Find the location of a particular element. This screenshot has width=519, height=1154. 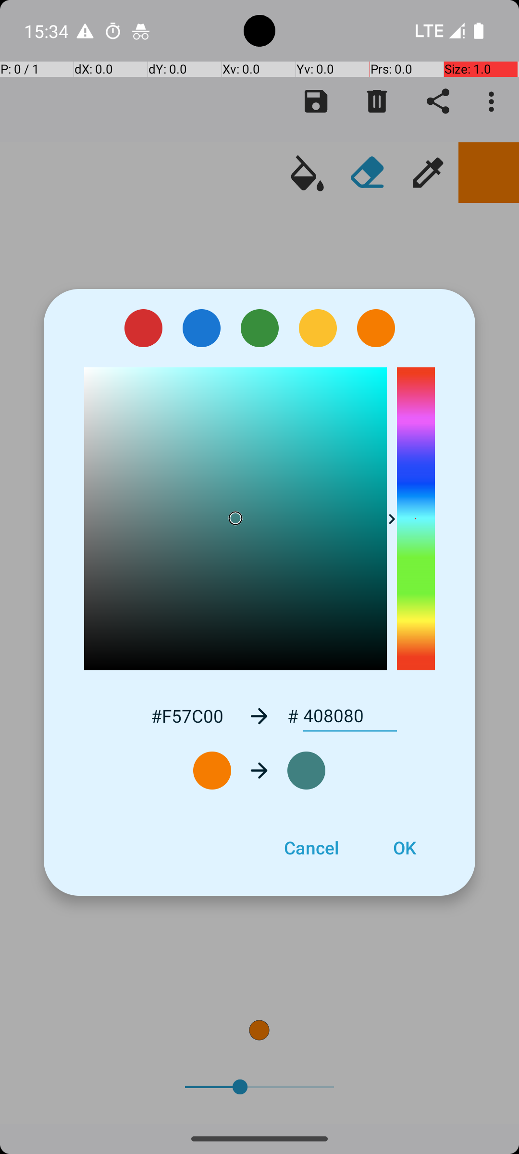

408080 is located at coordinates (350, 716).